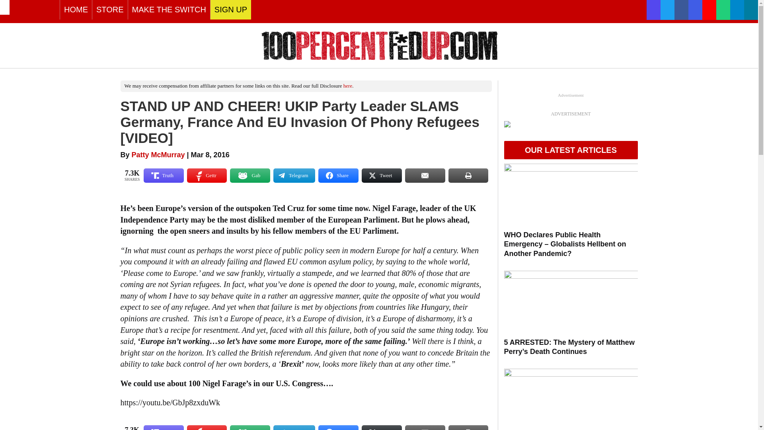 The image size is (764, 430). I want to click on SIGN UP, so click(231, 10).